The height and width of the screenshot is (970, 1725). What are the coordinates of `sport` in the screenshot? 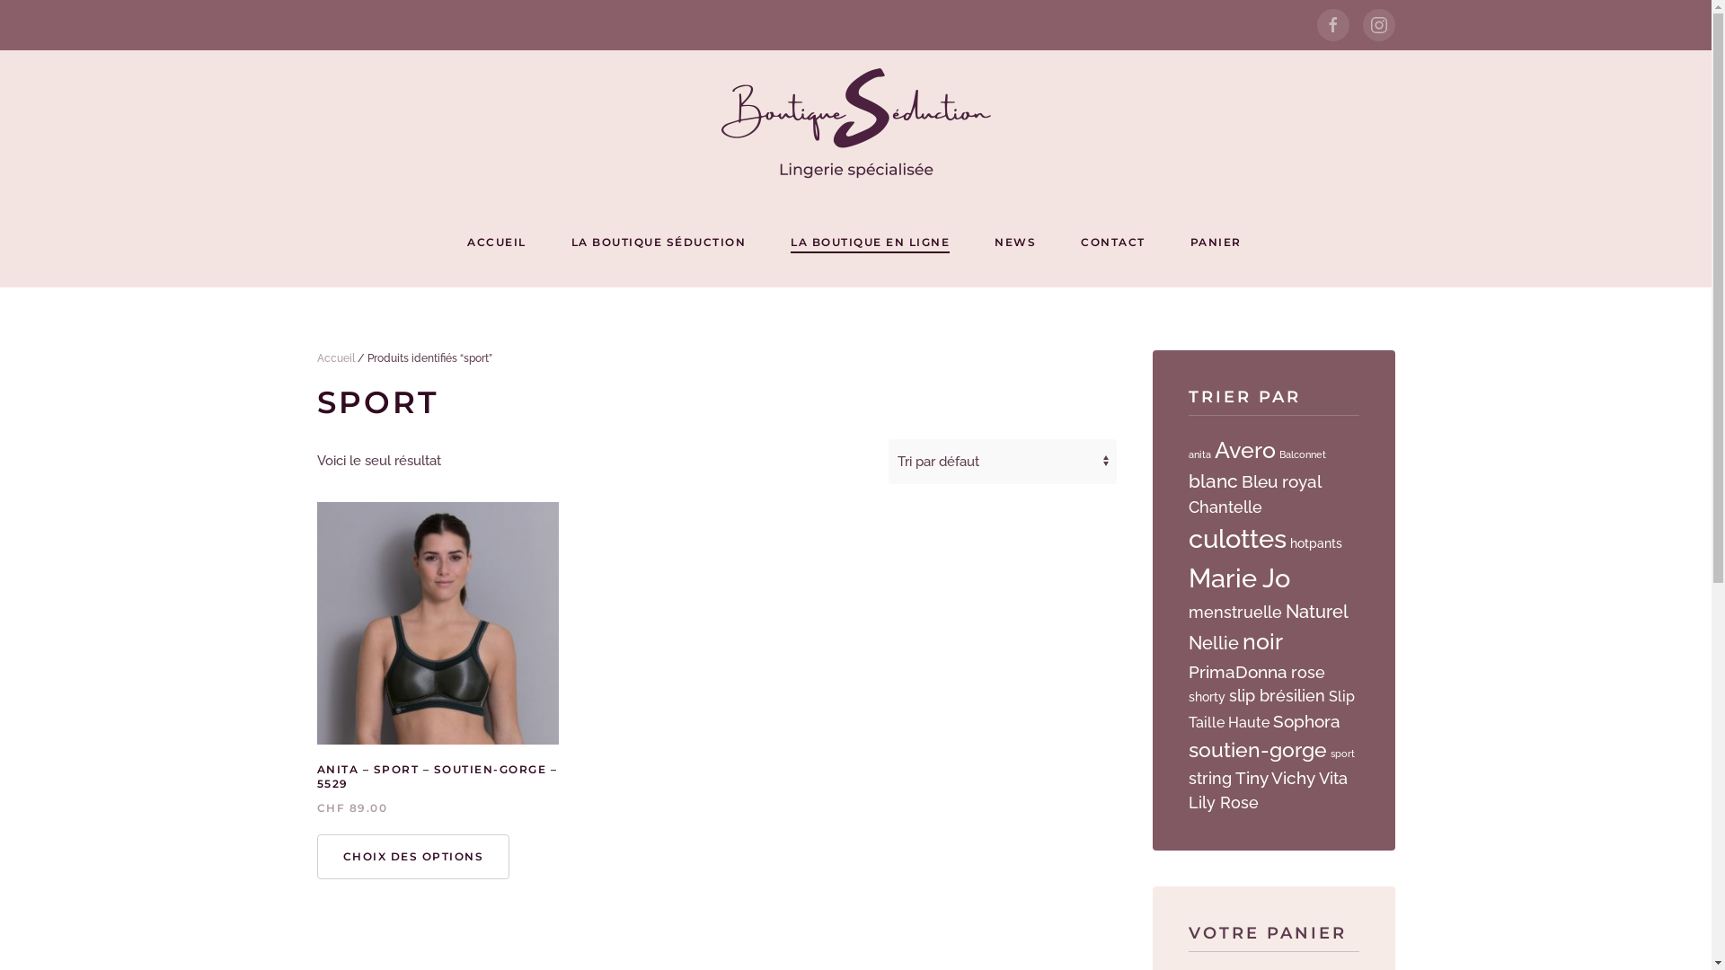 It's located at (1342, 754).